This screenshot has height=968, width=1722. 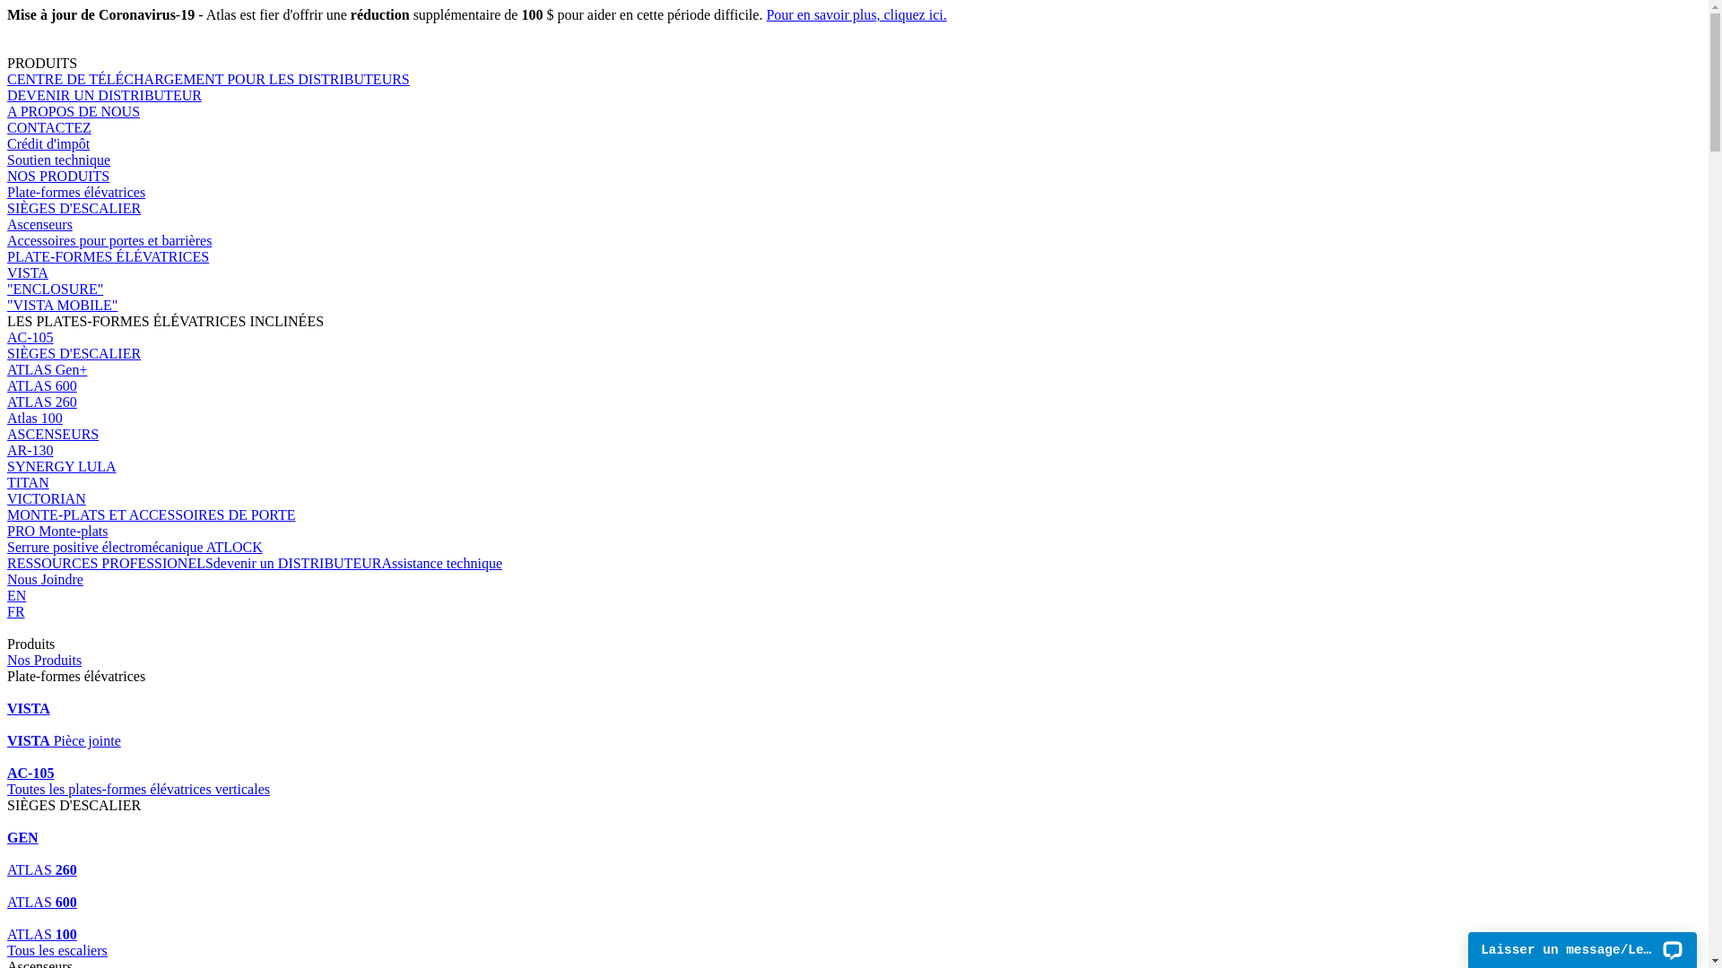 What do you see at coordinates (854, 467) in the screenshot?
I see `SYNERGY LULA` at bounding box center [854, 467].